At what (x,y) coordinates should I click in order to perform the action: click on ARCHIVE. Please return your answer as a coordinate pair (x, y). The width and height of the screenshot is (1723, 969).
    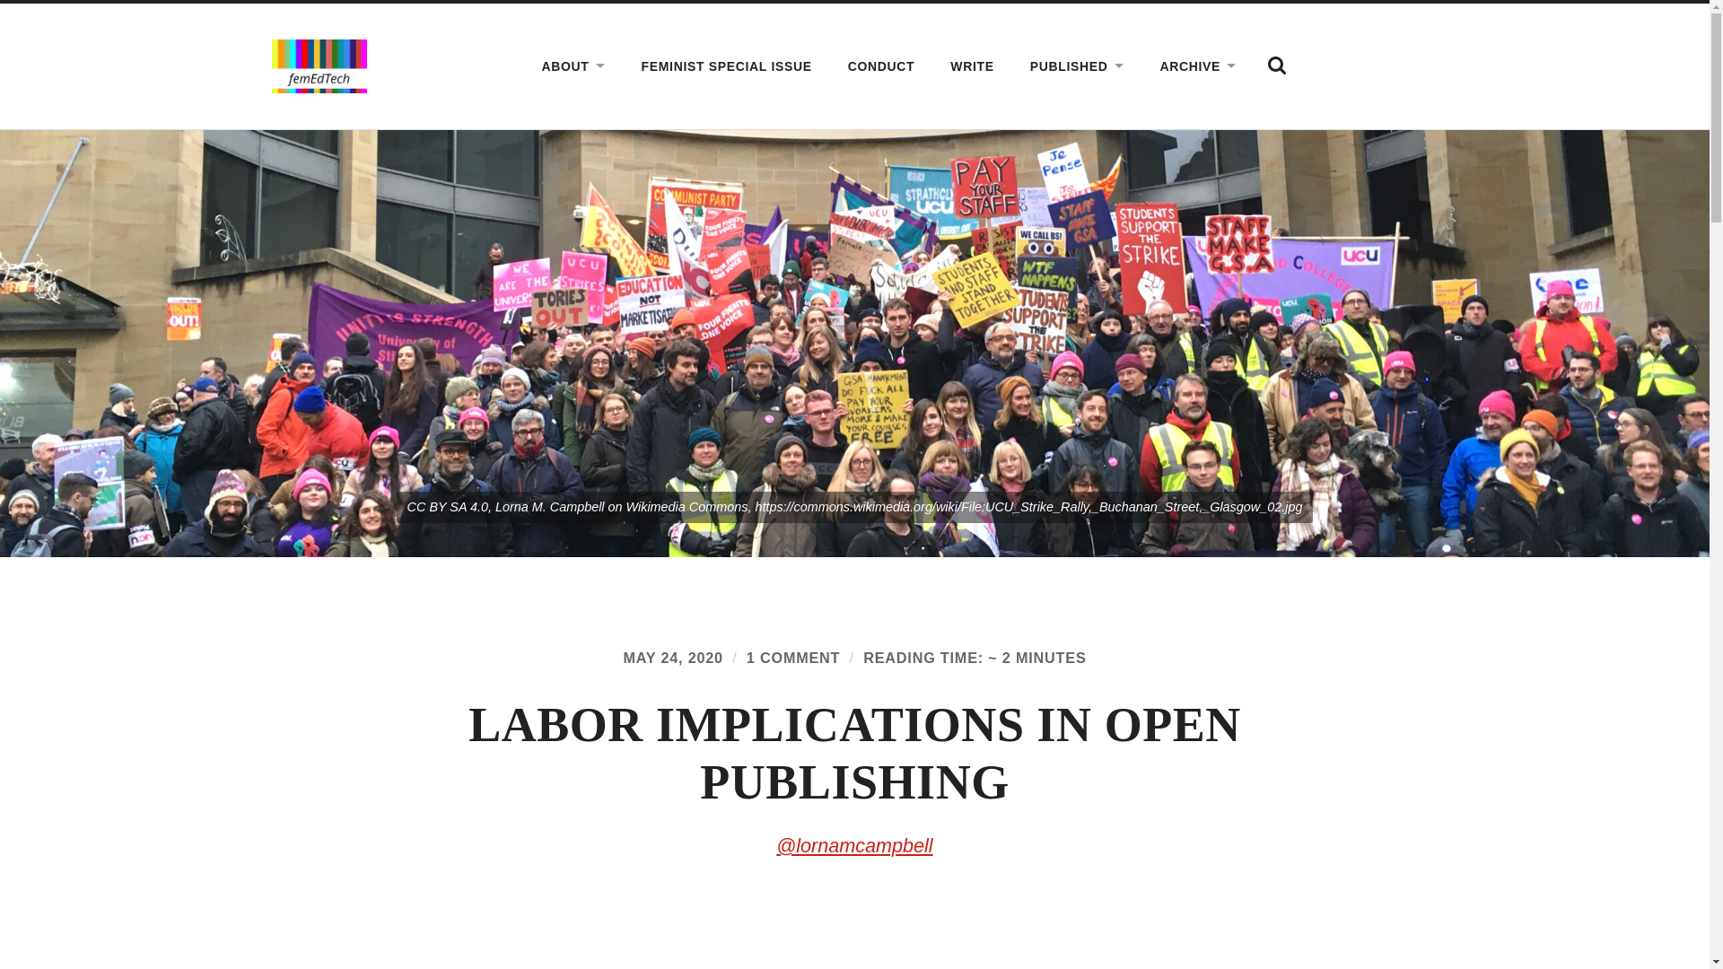
    Looking at the image, I should click on (1199, 66).